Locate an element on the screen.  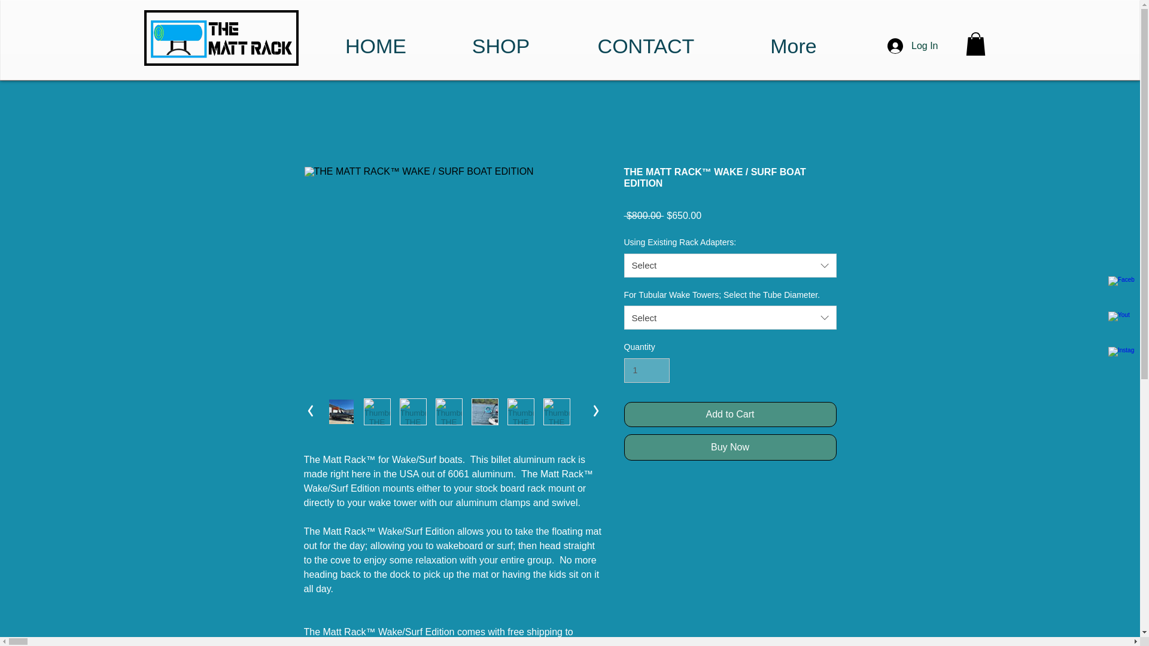
CONTACT is located at coordinates (645, 38).